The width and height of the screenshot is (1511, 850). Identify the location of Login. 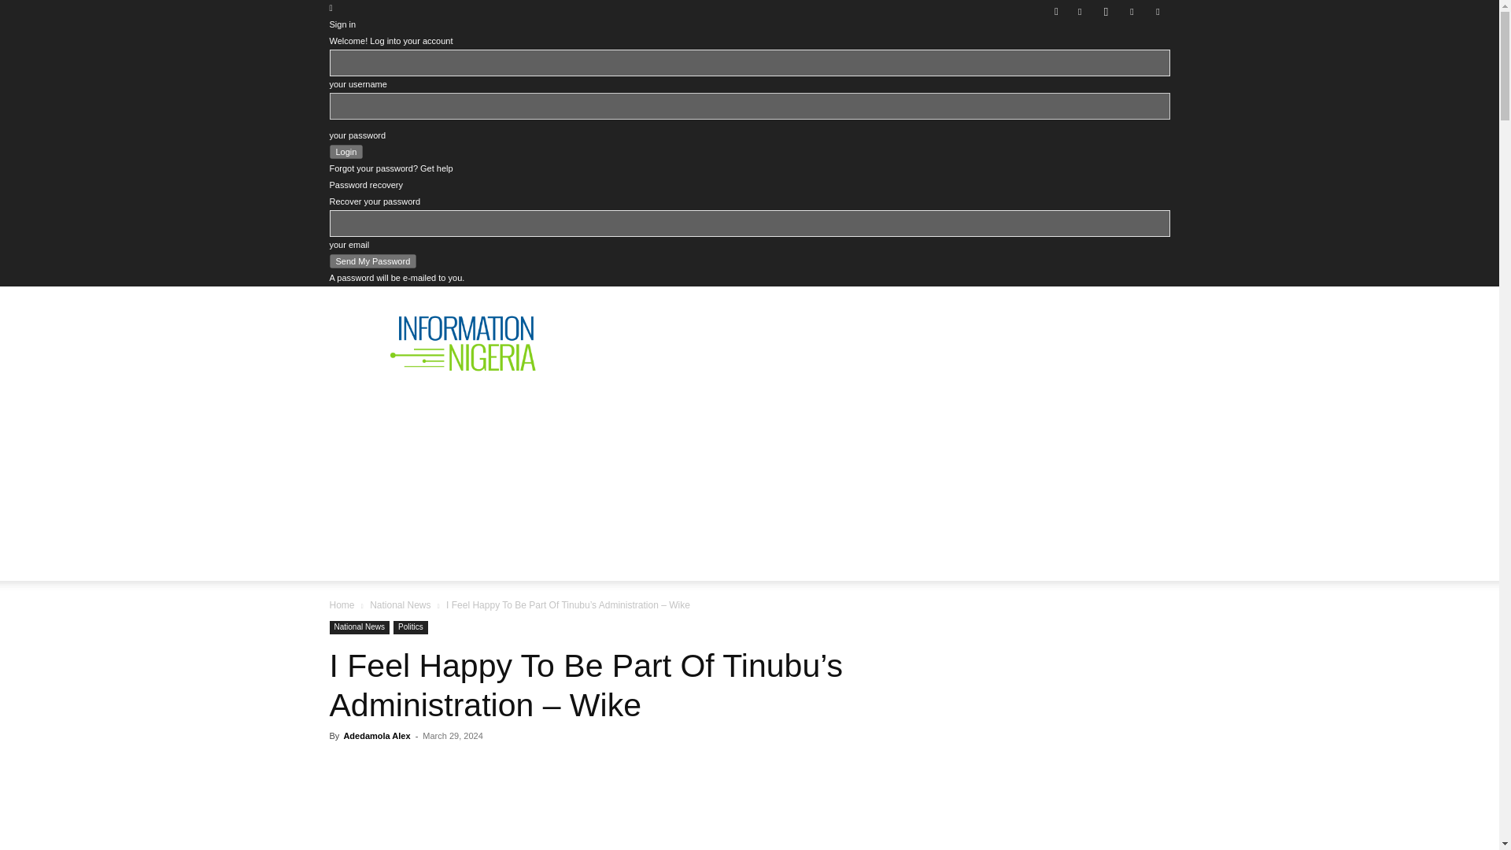
(345, 151).